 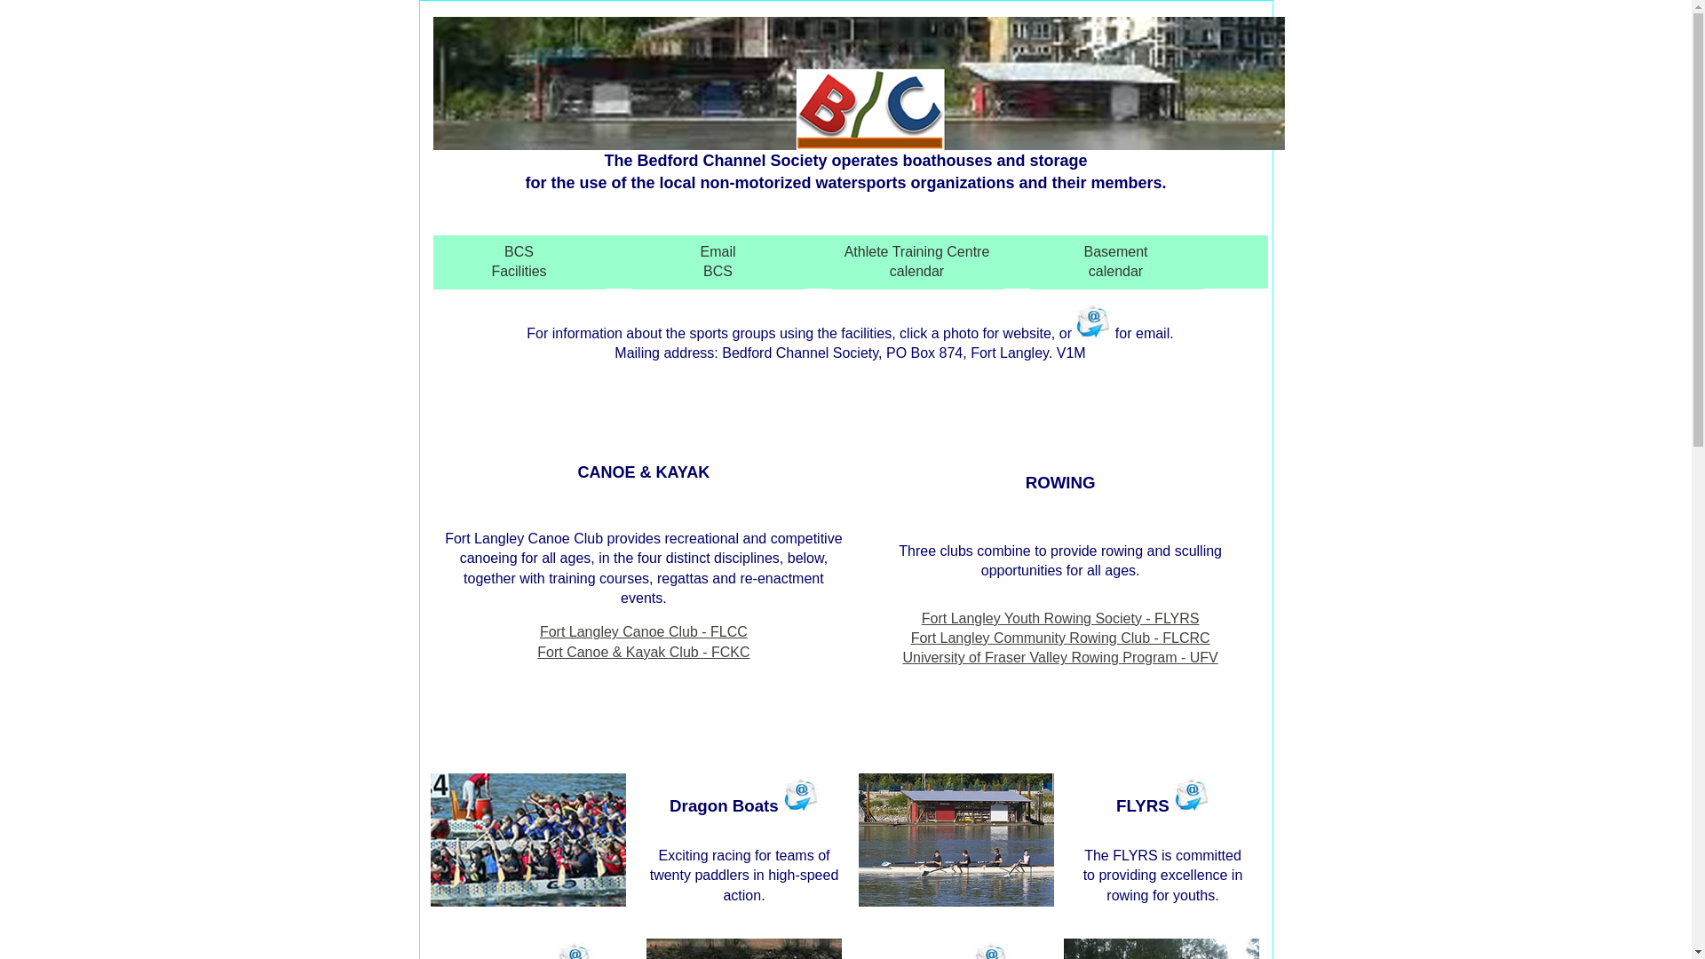 I want to click on Fort Canoe & Kayak Club - FCKC, so click(x=643, y=652).